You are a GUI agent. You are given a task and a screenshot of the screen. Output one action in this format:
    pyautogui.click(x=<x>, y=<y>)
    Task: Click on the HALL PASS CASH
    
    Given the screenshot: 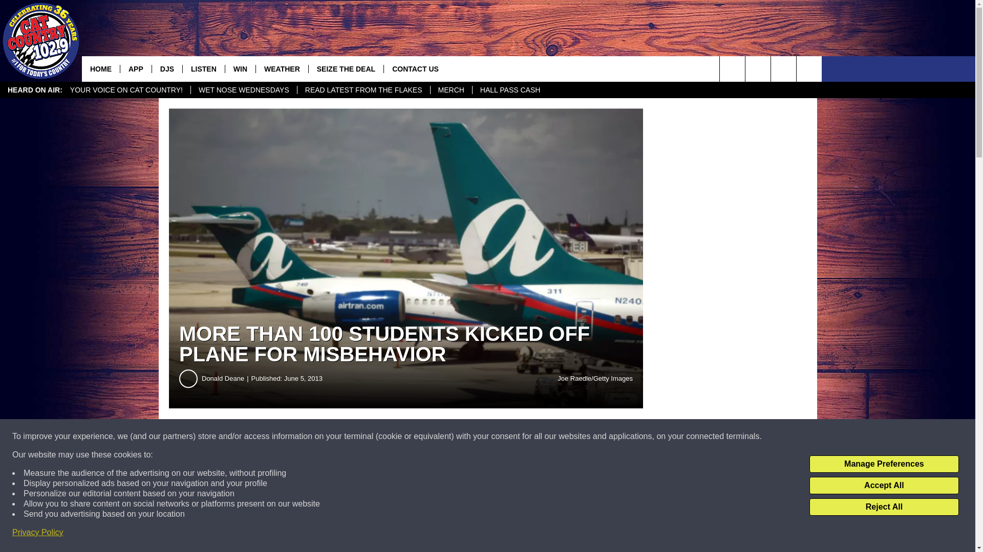 What is the action you would take?
    pyautogui.click(x=510, y=90)
    